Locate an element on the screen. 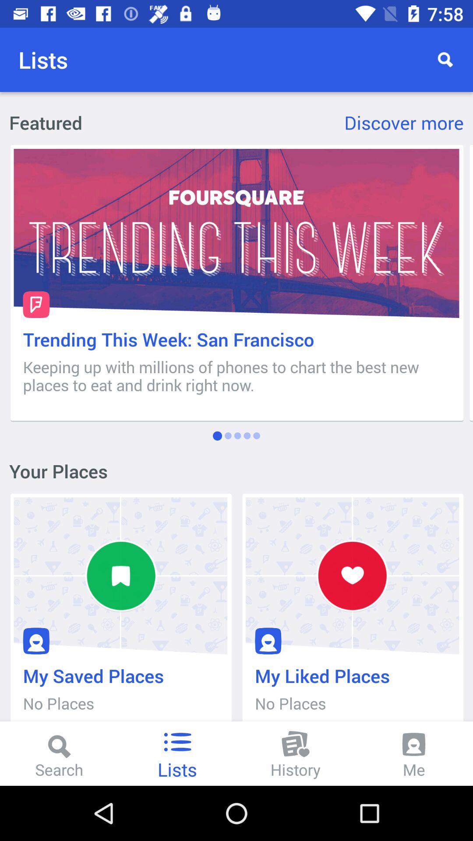  select the first icon under your places is located at coordinates (120, 576).